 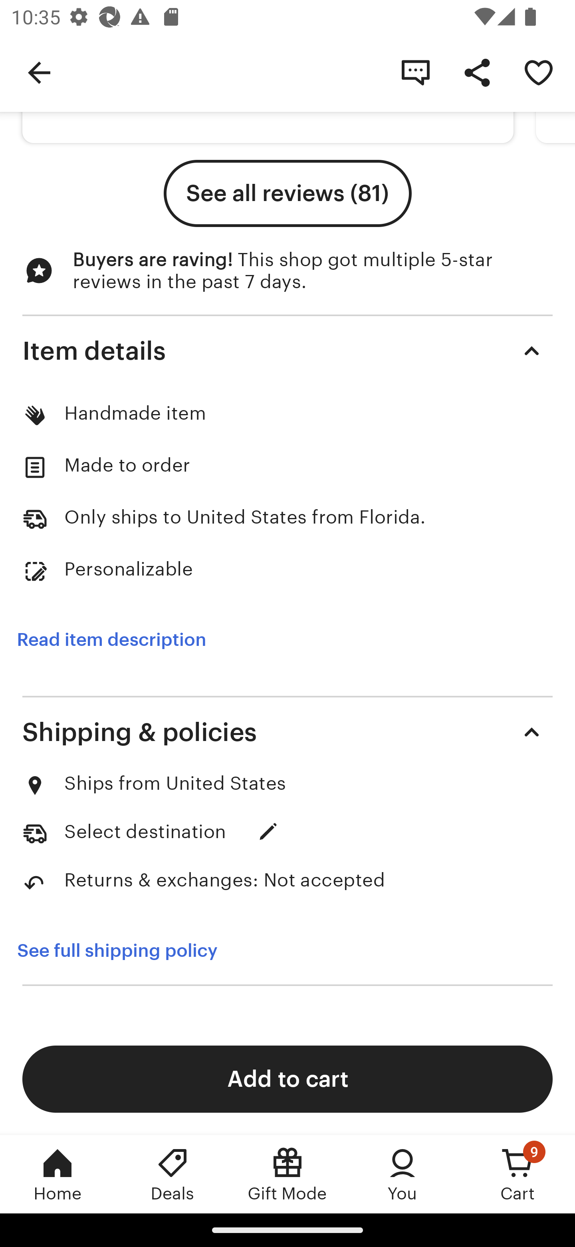 What do you see at coordinates (128, 950) in the screenshot?
I see `See full shipping policy` at bounding box center [128, 950].